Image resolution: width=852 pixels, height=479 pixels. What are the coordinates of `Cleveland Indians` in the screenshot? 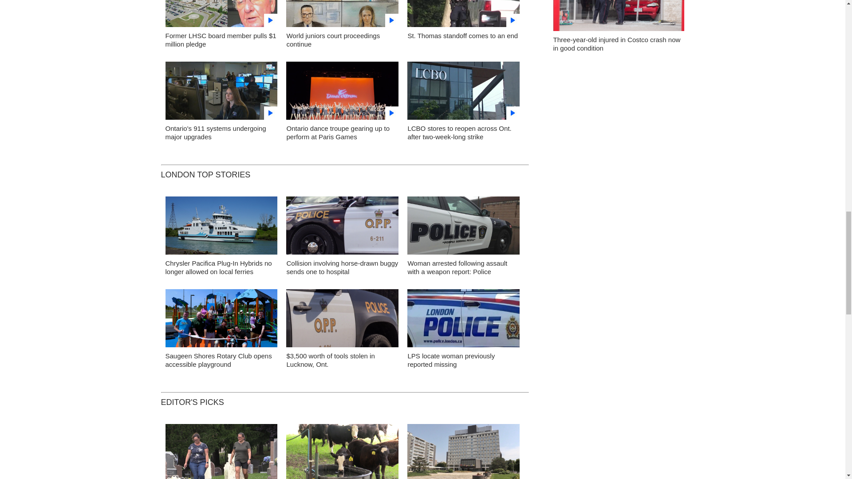 It's located at (100, 133).